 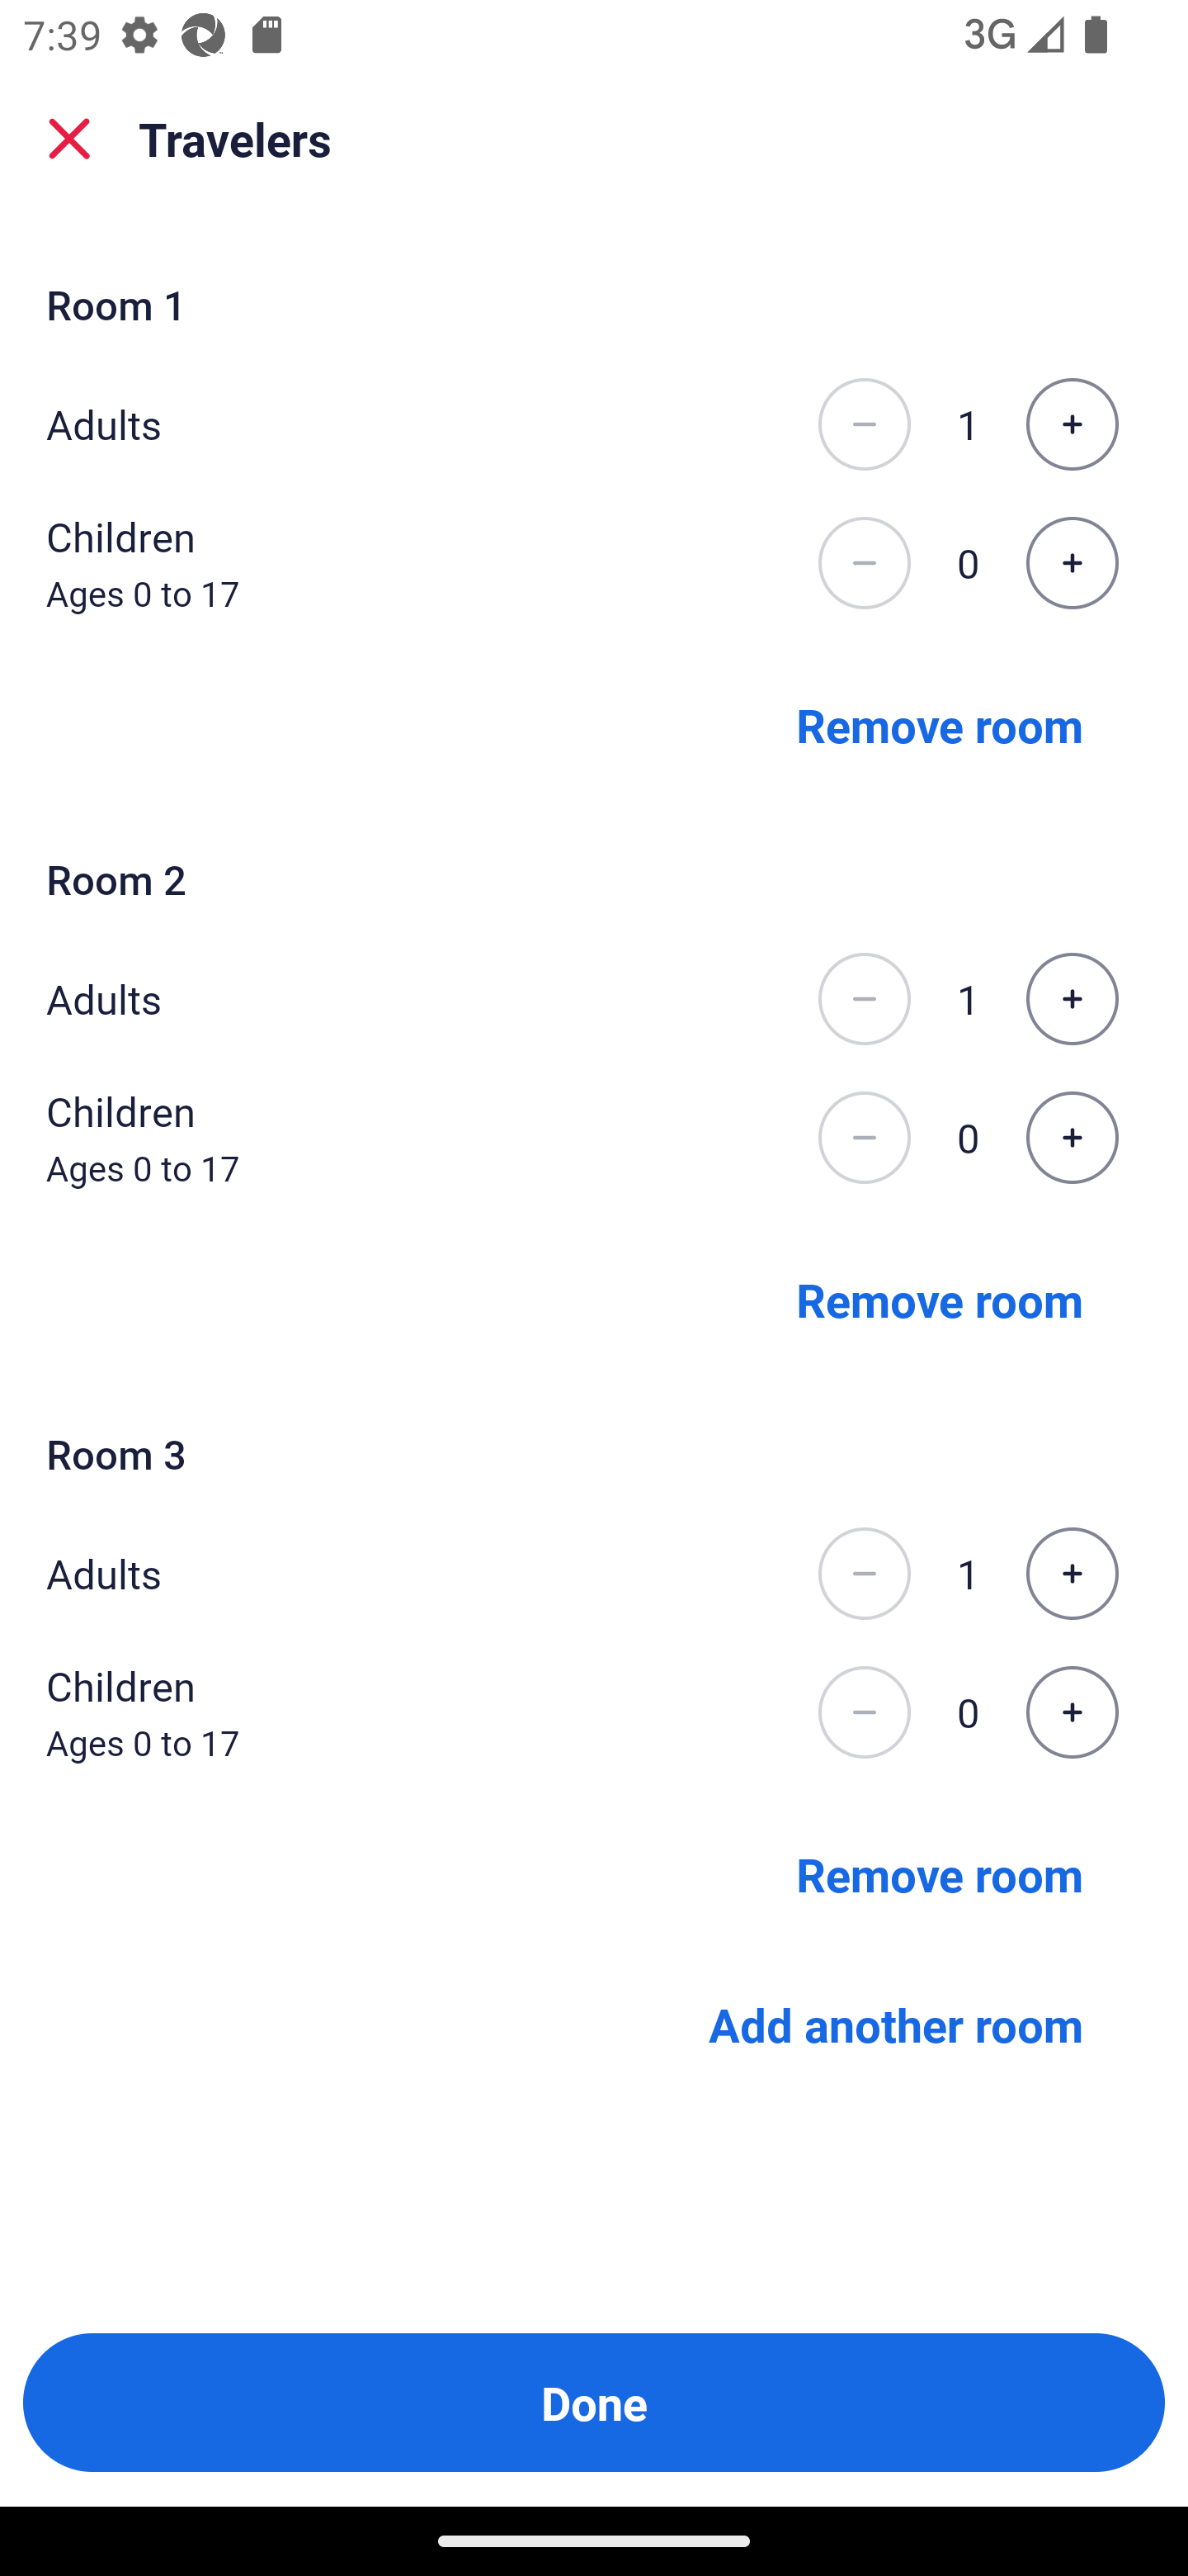 I want to click on Remove room, so click(x=940, y=723).